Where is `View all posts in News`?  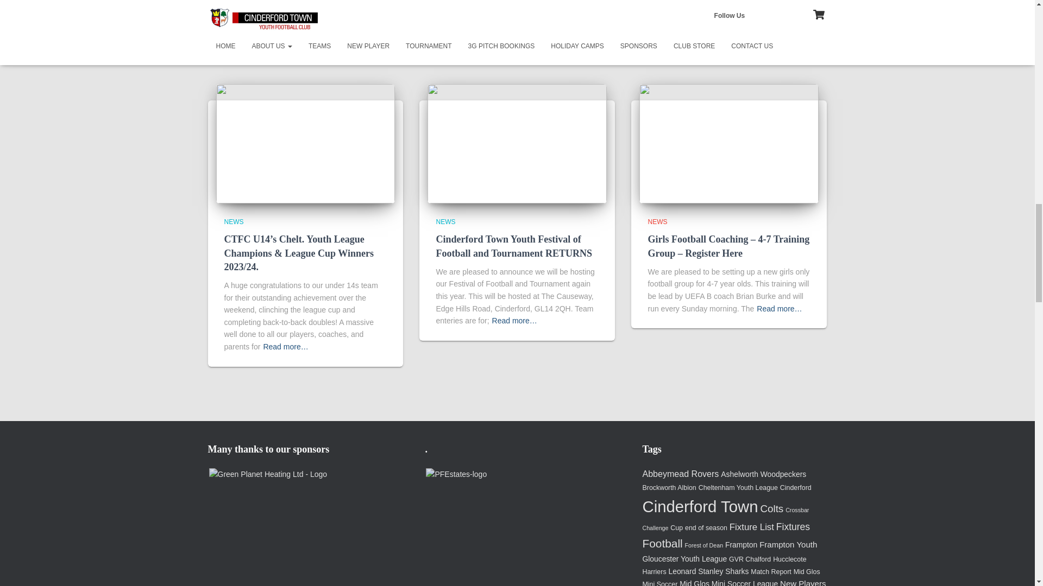
View all posts in News is located at coordinates (234, 221).